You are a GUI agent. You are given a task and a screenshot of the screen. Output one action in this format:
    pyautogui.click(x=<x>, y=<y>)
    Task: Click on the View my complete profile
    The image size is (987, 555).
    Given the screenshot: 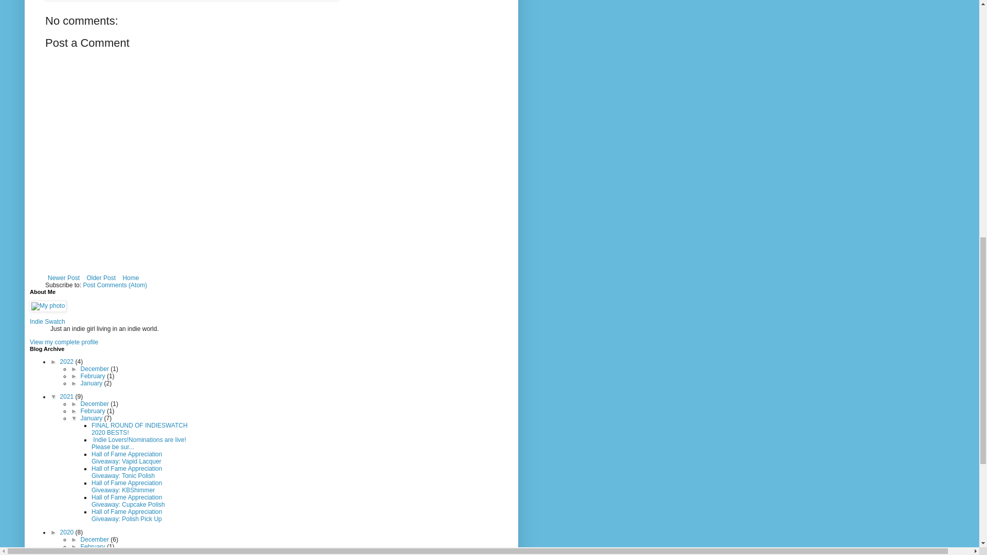 What is the action you would take?
    pyautogui.click(x=64, y=342)
    